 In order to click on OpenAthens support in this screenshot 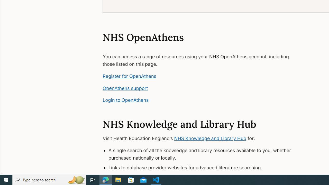, I will do `click(125, 88)`.